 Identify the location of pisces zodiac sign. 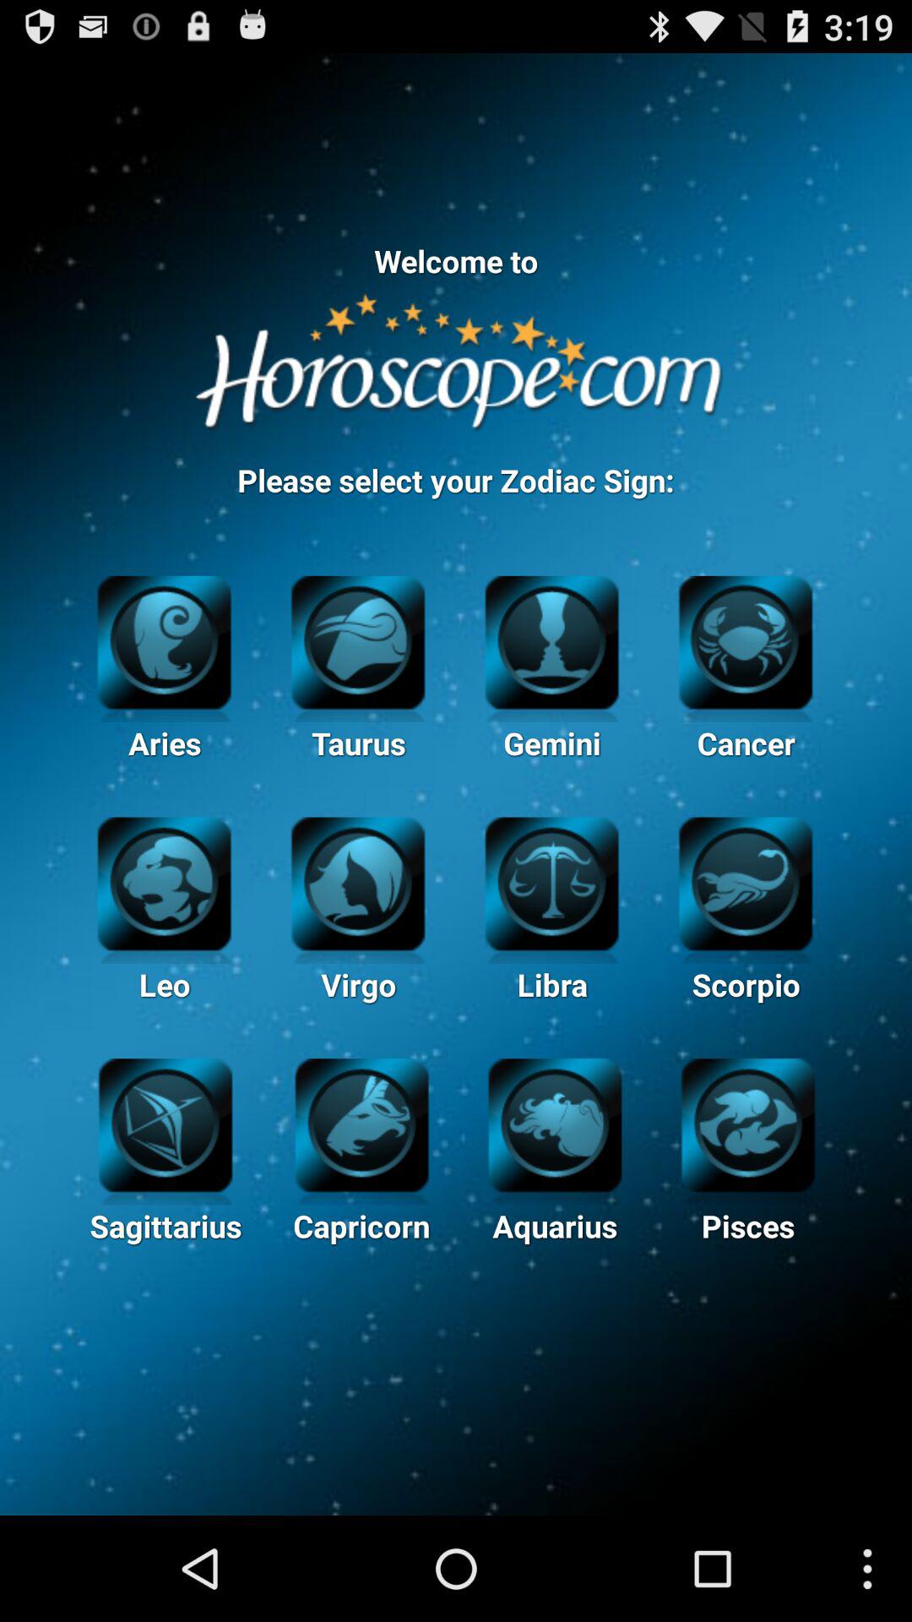
(748, 1123).